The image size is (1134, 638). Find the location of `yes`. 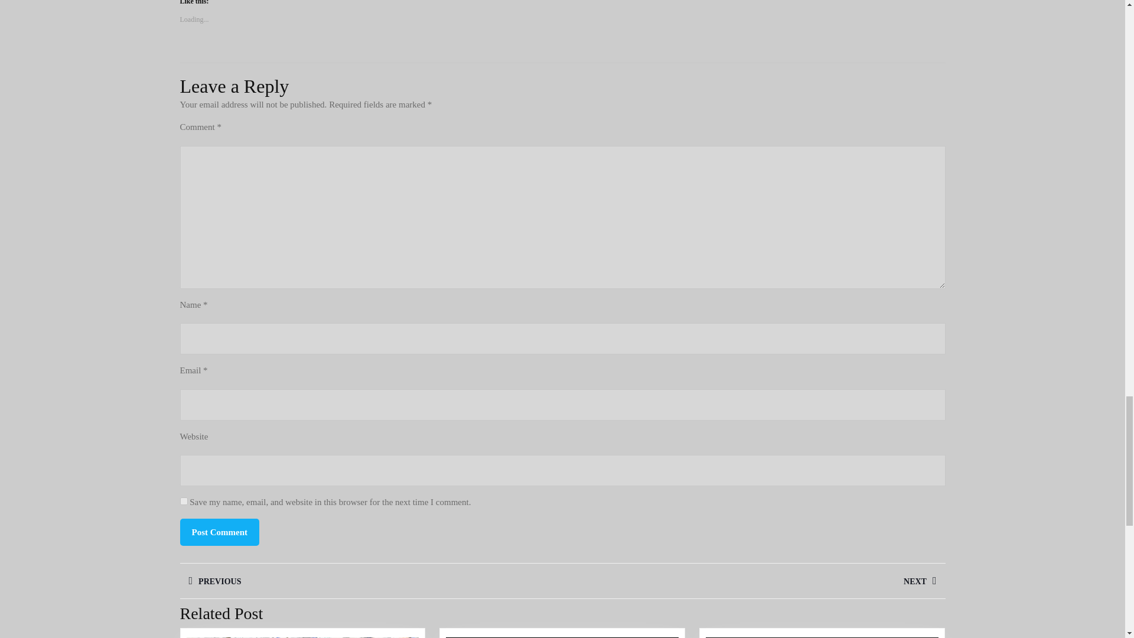

yes is located at coordinates (183, 501).